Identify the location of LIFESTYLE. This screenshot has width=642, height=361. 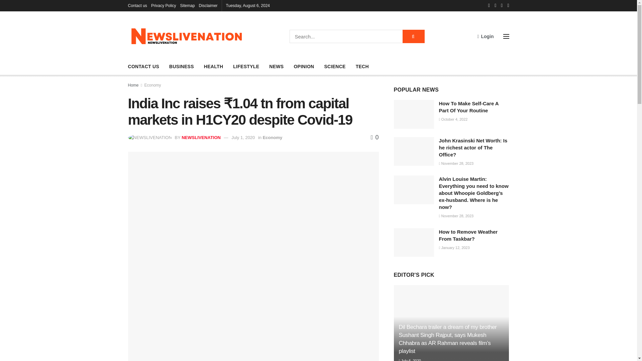
(246, 66).